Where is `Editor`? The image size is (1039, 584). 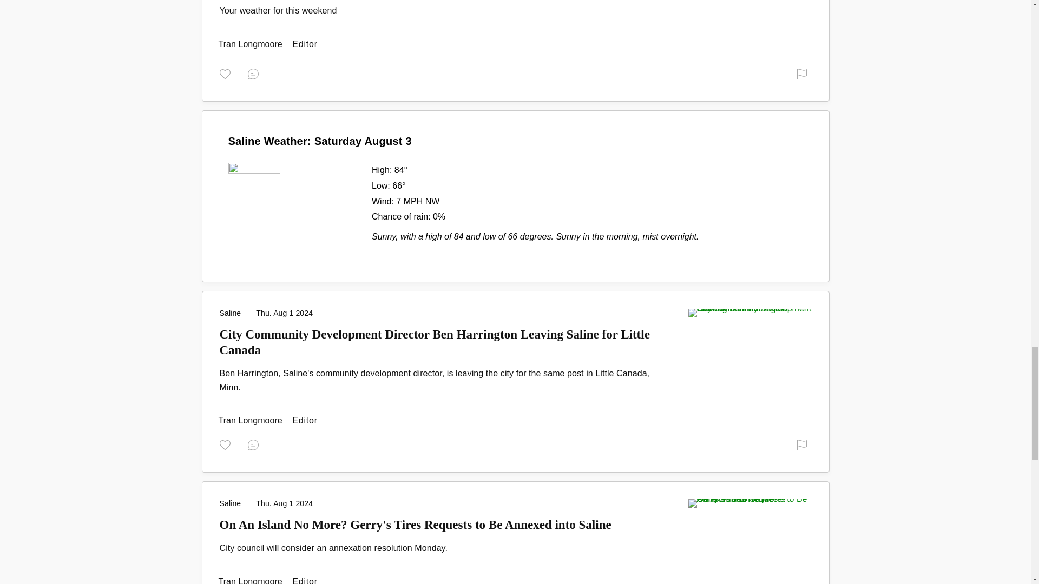
Editor is located at coordinates (251, 420).